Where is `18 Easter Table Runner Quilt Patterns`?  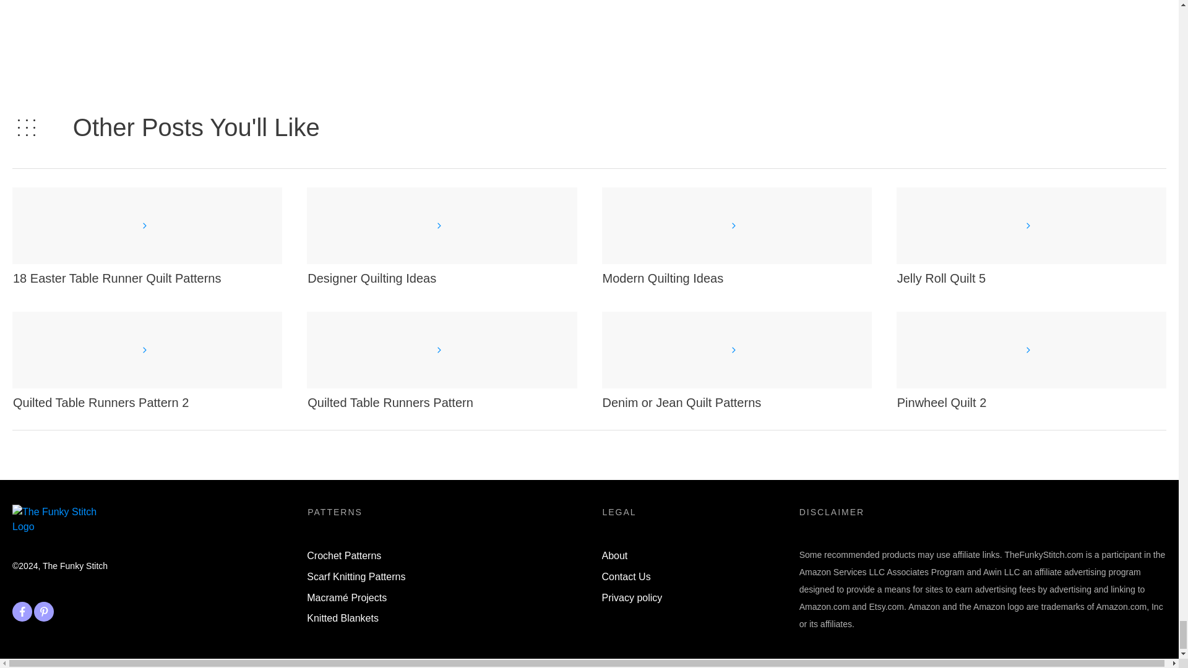
18 Easter Table Runner Quilt Patterns is located at coordinates (117, 278).